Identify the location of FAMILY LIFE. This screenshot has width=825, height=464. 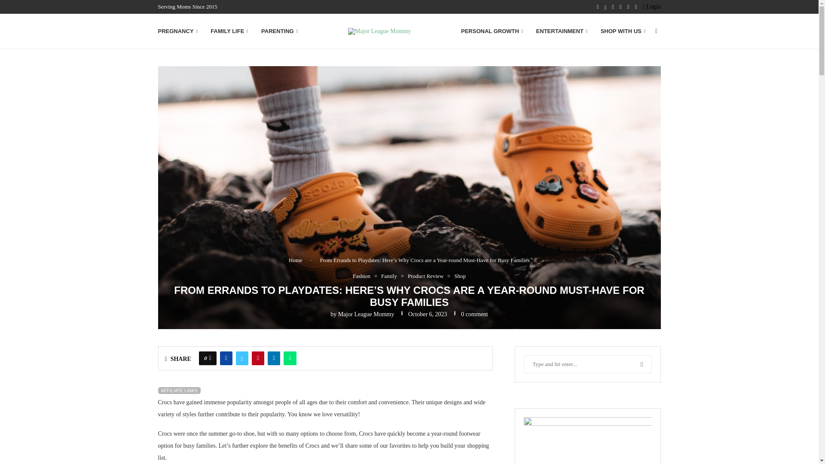
(229, 31).